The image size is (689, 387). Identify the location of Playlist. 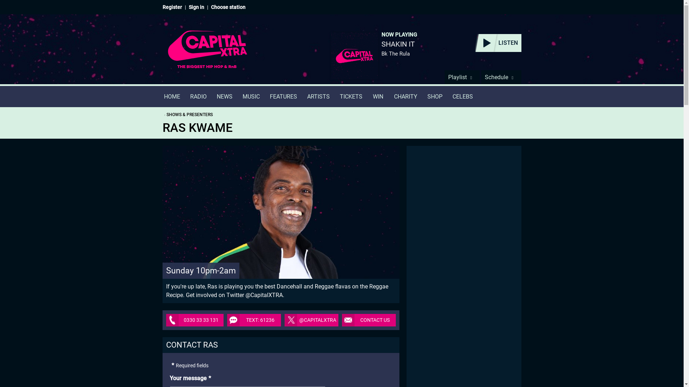
(462, 77).